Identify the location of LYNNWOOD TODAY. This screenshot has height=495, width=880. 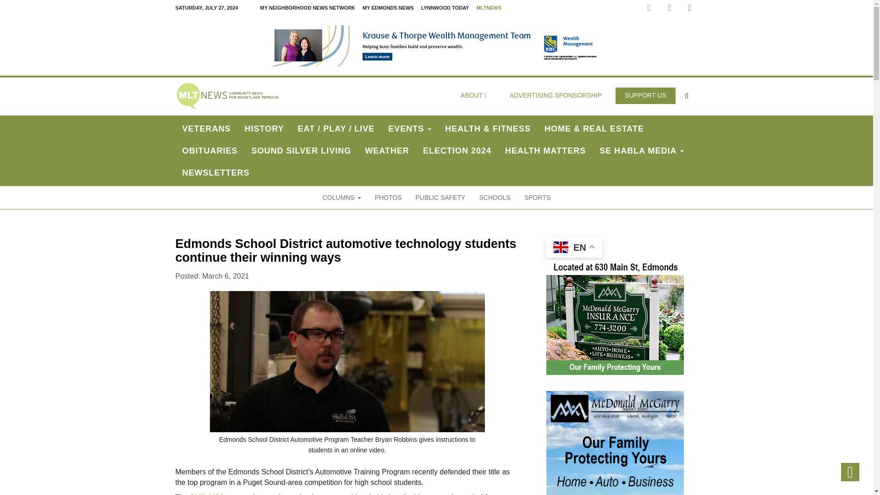
(445, 8).